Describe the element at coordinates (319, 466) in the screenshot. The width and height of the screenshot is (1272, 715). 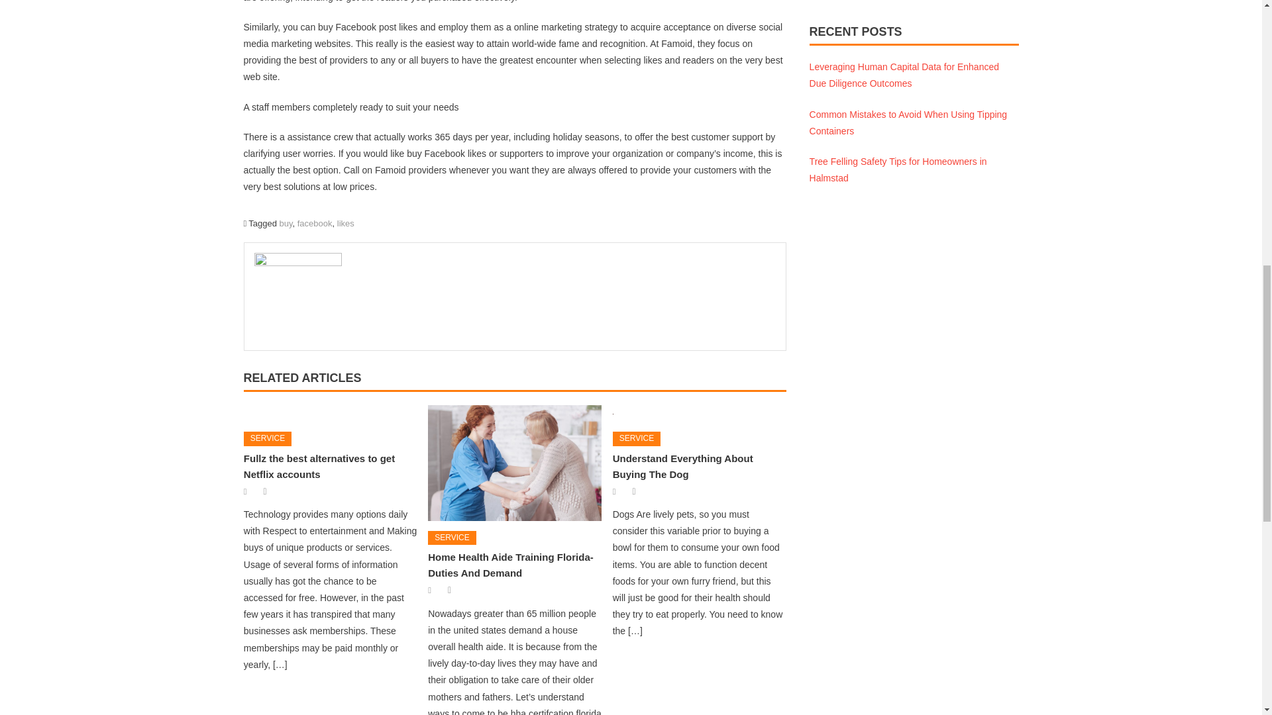
I see `Fullz the best alternatives to get Netflix accounts` at that location.